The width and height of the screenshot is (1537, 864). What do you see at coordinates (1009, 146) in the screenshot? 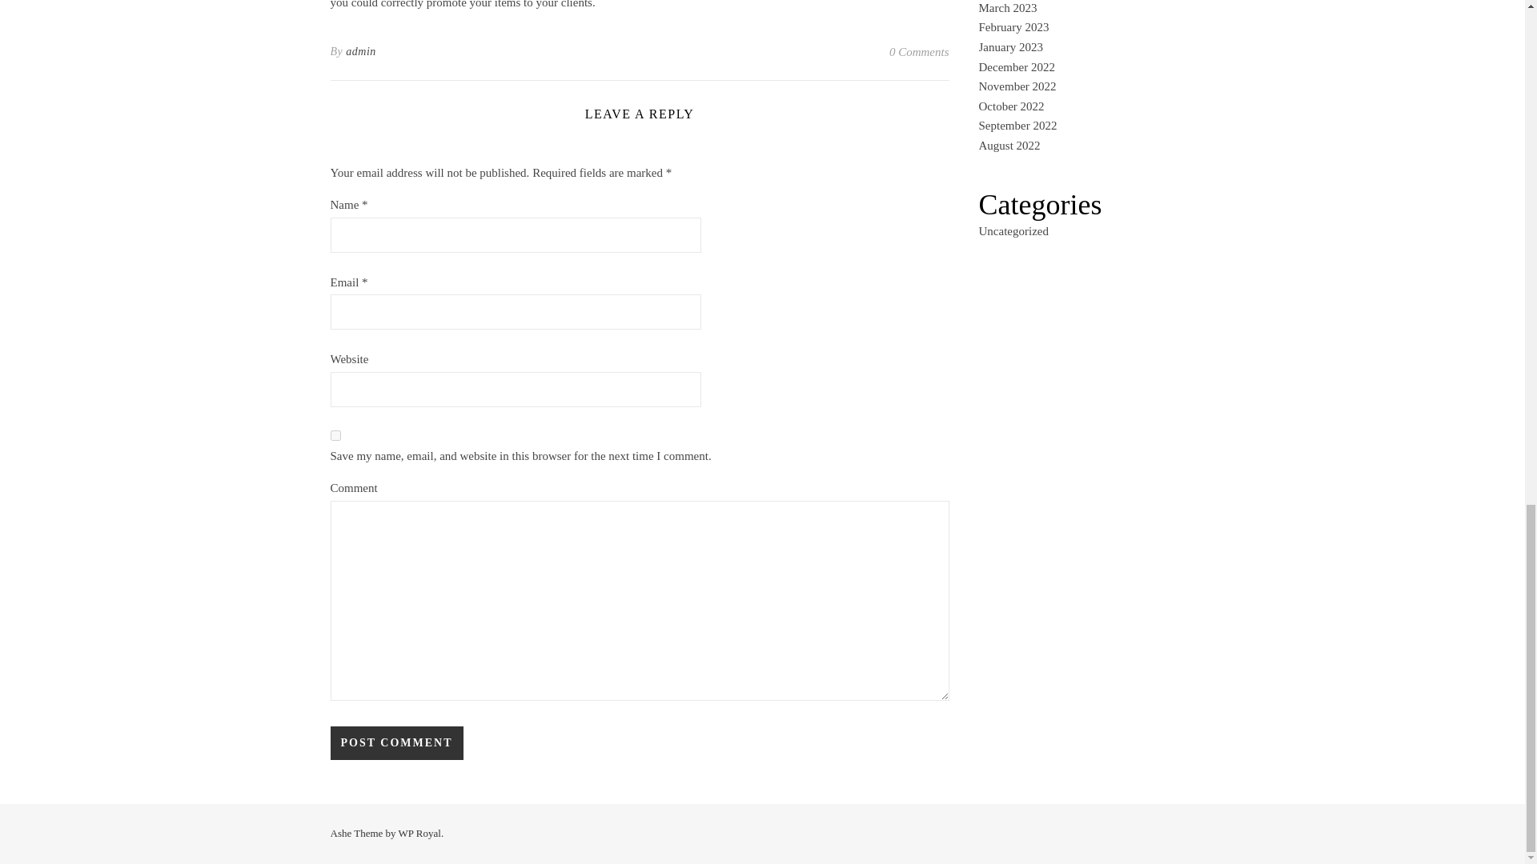
I see `August 2022` at bounding box center [1009, 146].